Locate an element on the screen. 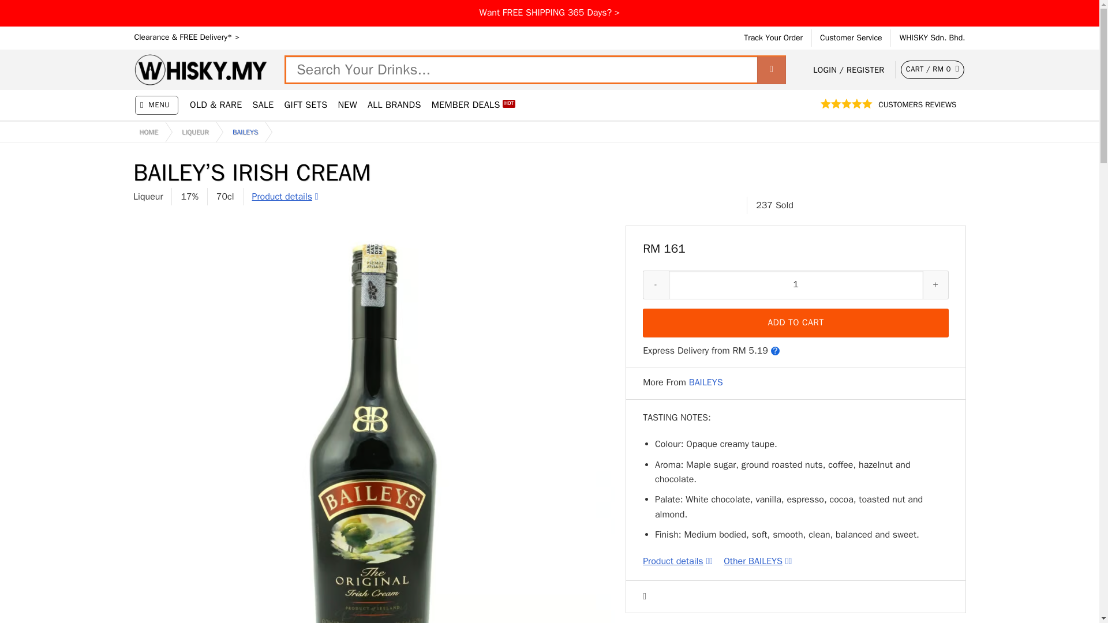 The height and width of the screenshot is (623, 1108). Track Your Order is located at coordinates (773, 38).